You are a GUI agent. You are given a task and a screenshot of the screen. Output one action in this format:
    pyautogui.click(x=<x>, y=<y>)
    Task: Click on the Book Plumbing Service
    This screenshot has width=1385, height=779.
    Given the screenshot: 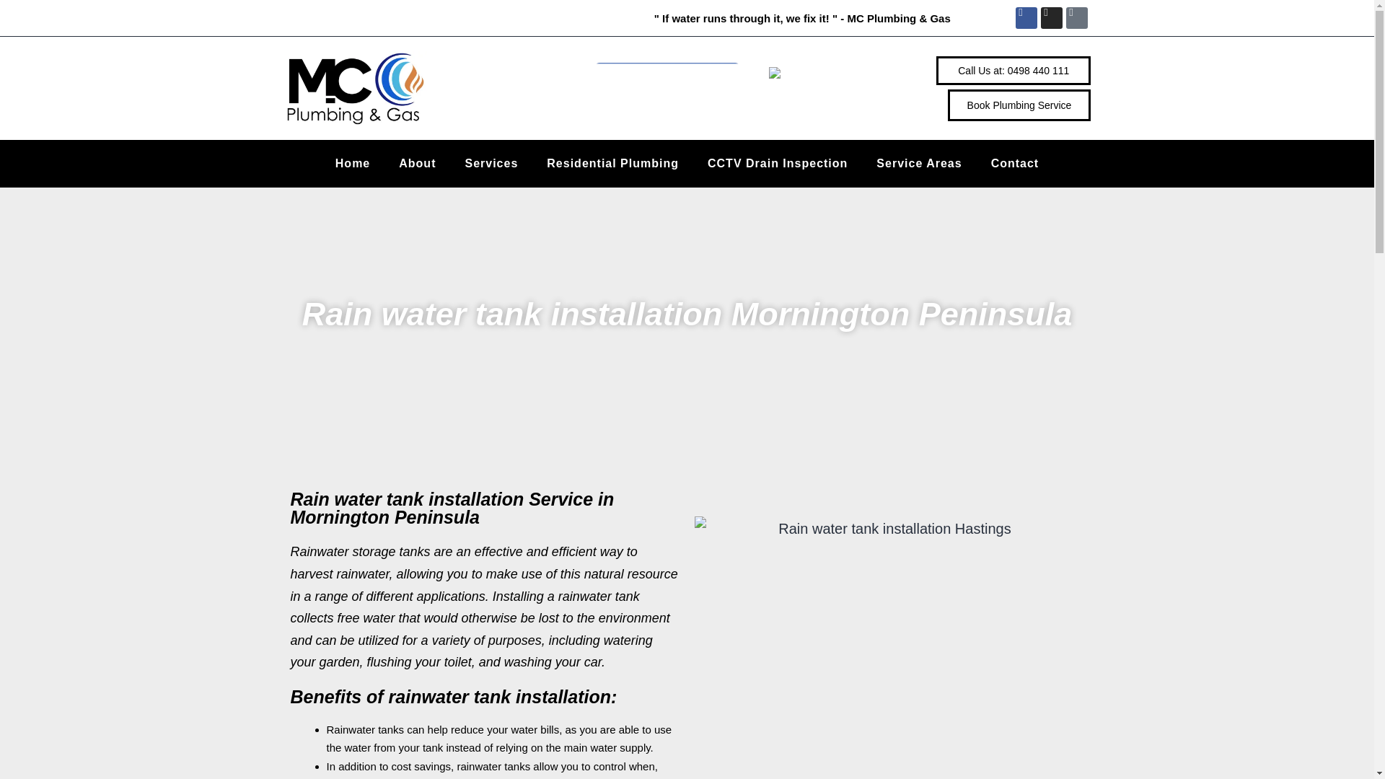 What is the action you would take?
    pyautogui.click(x=1019, y=105)
    